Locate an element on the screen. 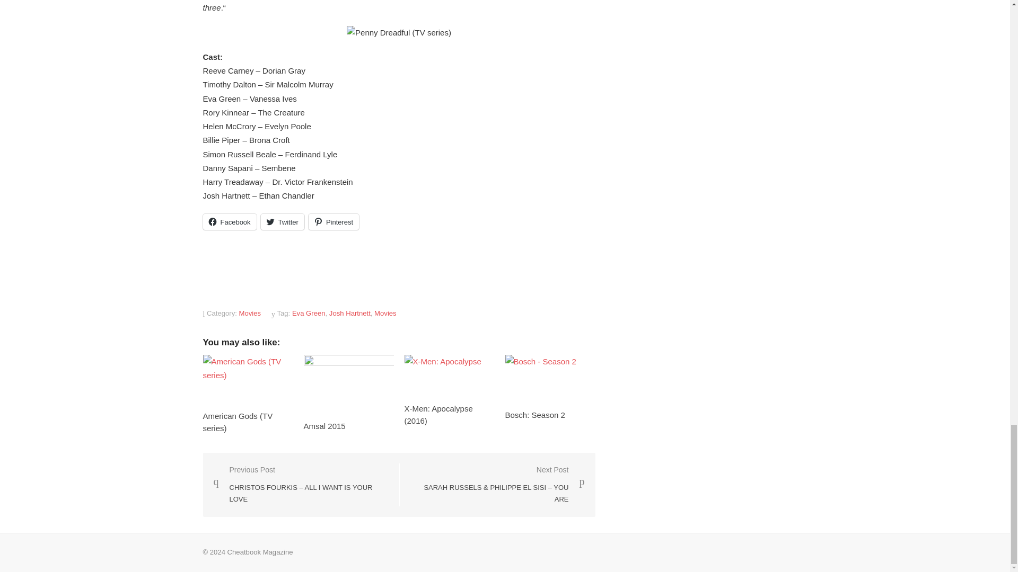 The width and height of the screenshot is (1018, 572). Twitter is located at coordinates (282, 221).